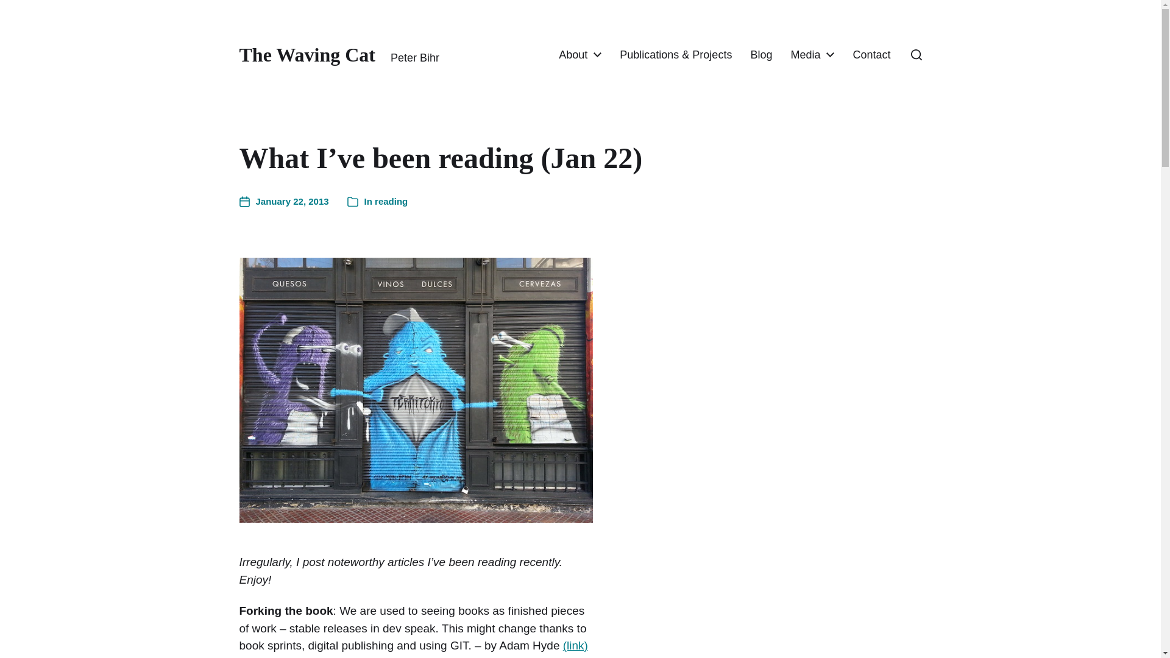 This screenshot has width=1170, height=658. Describe the element at coordinates (573, 55) in the screenshot. I see `About` at that location.